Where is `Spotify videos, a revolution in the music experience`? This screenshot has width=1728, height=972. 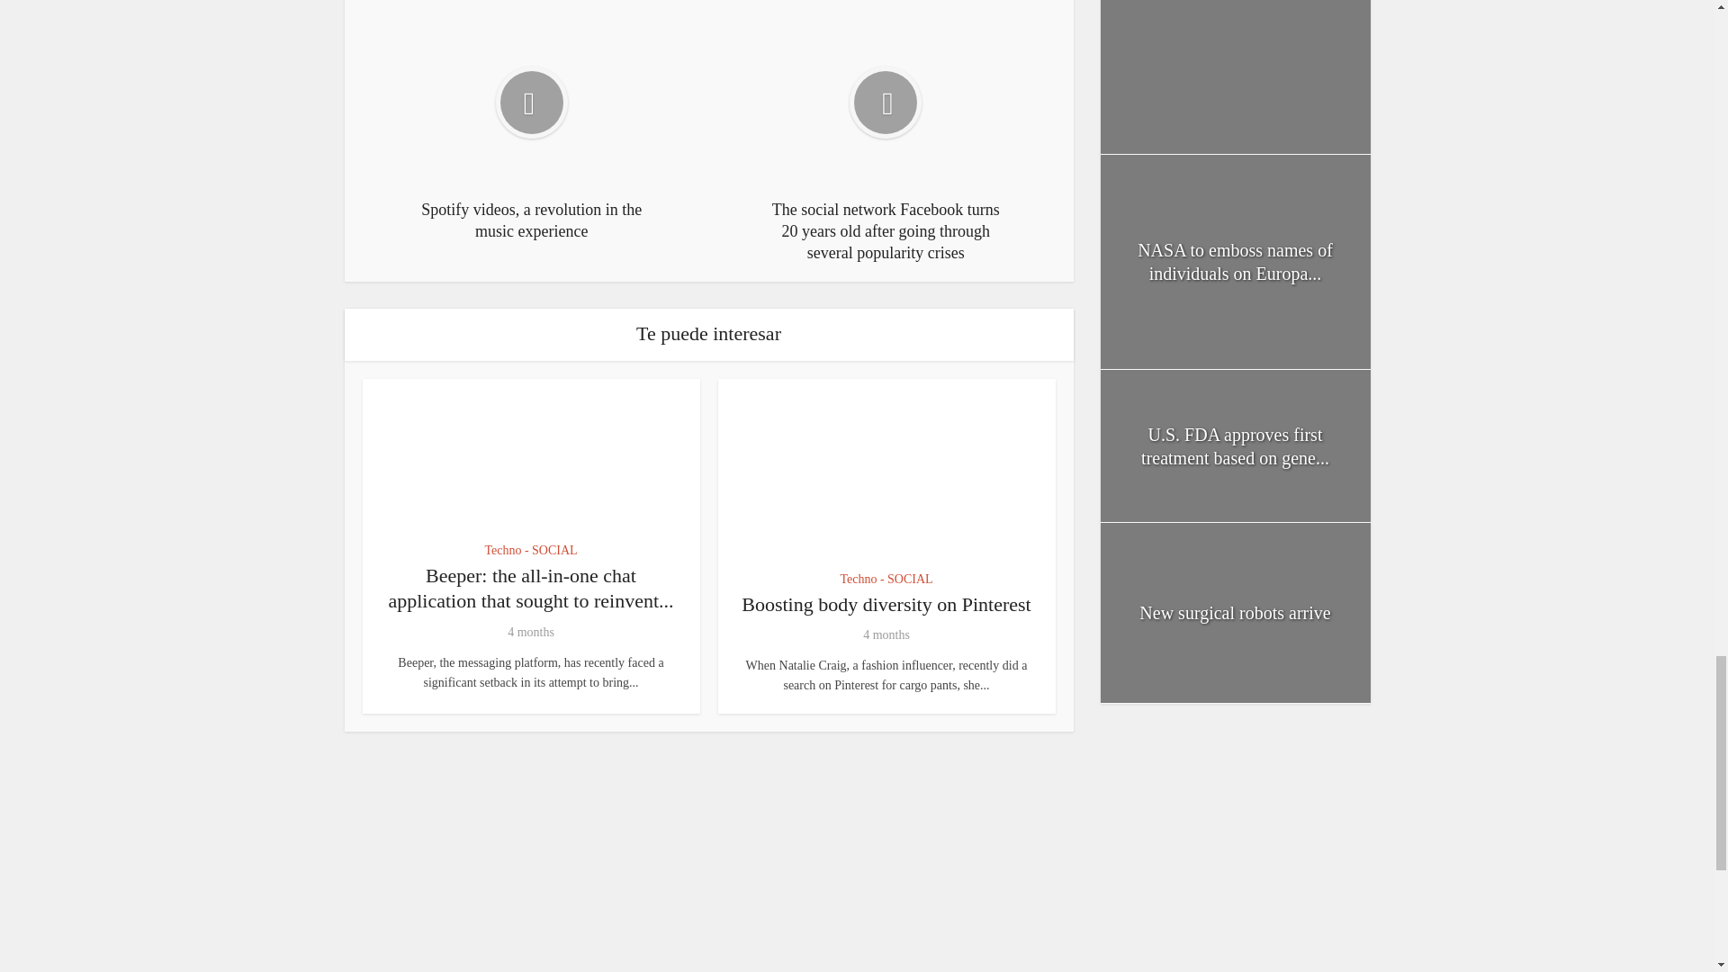 Spotify videos, a revolution in the music experience is located at coordinates (531, 128).